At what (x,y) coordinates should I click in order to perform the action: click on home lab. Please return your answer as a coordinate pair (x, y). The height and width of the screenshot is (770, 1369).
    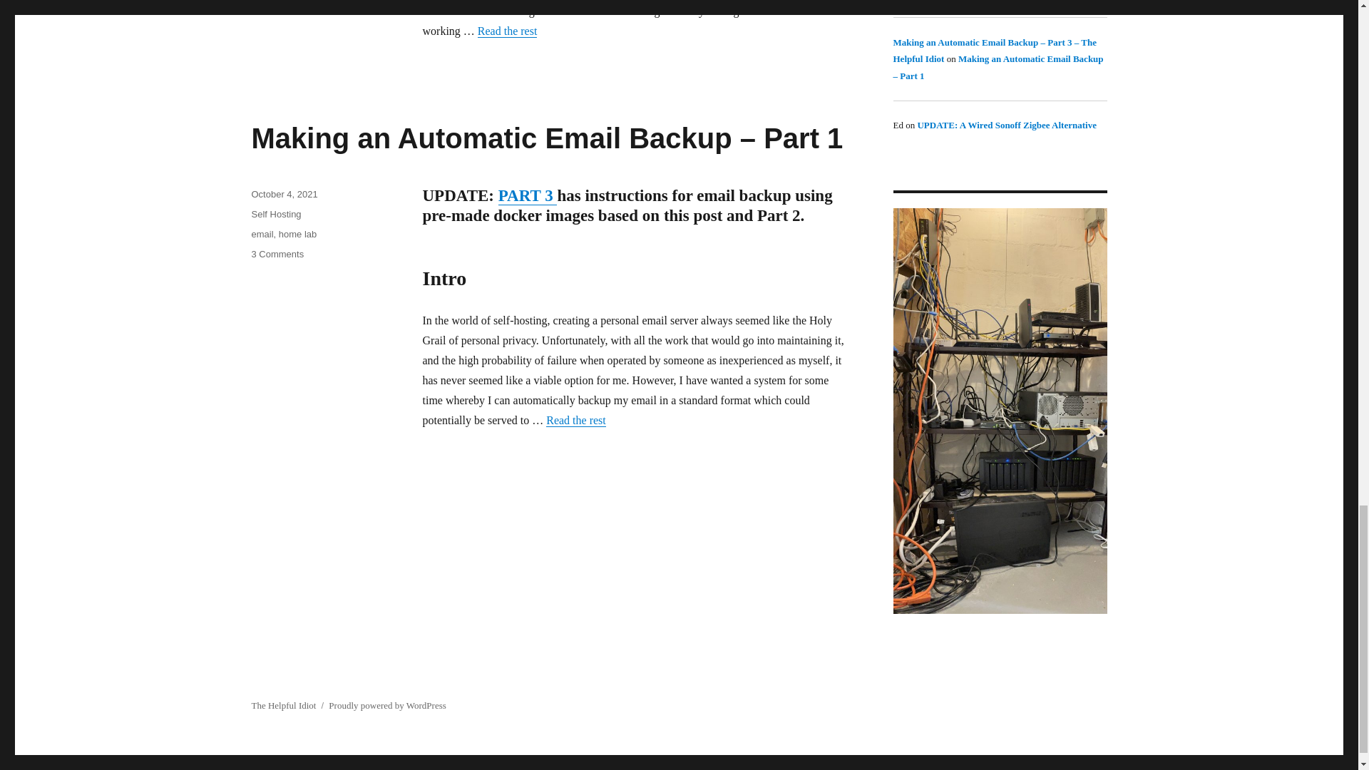
    Looking at the image, I should click on (297, 234).